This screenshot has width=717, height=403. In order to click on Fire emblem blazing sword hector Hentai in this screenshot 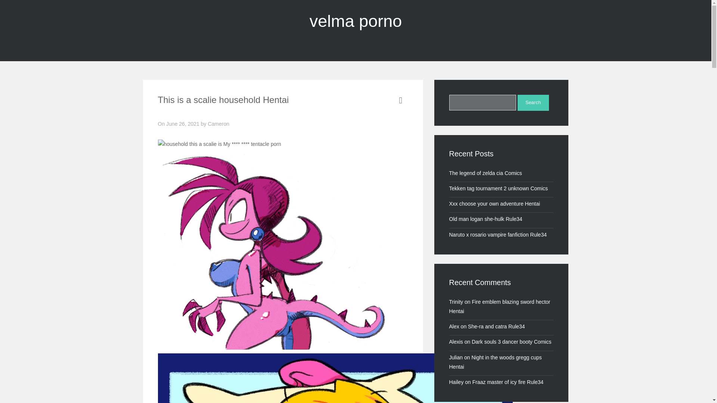, I will do `click(499, 307)`.